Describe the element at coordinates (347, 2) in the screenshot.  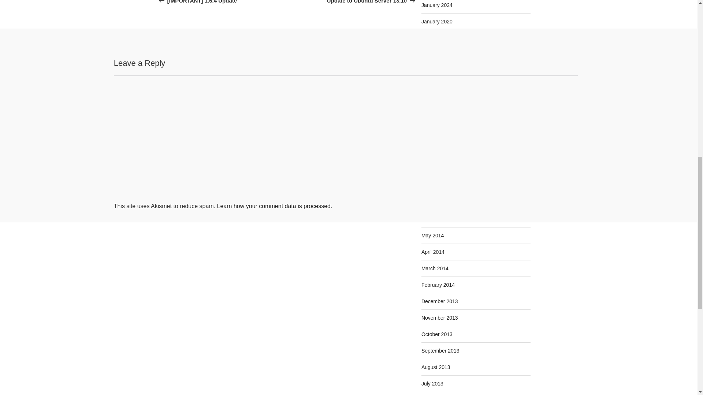
I see `January 2024` at that location.